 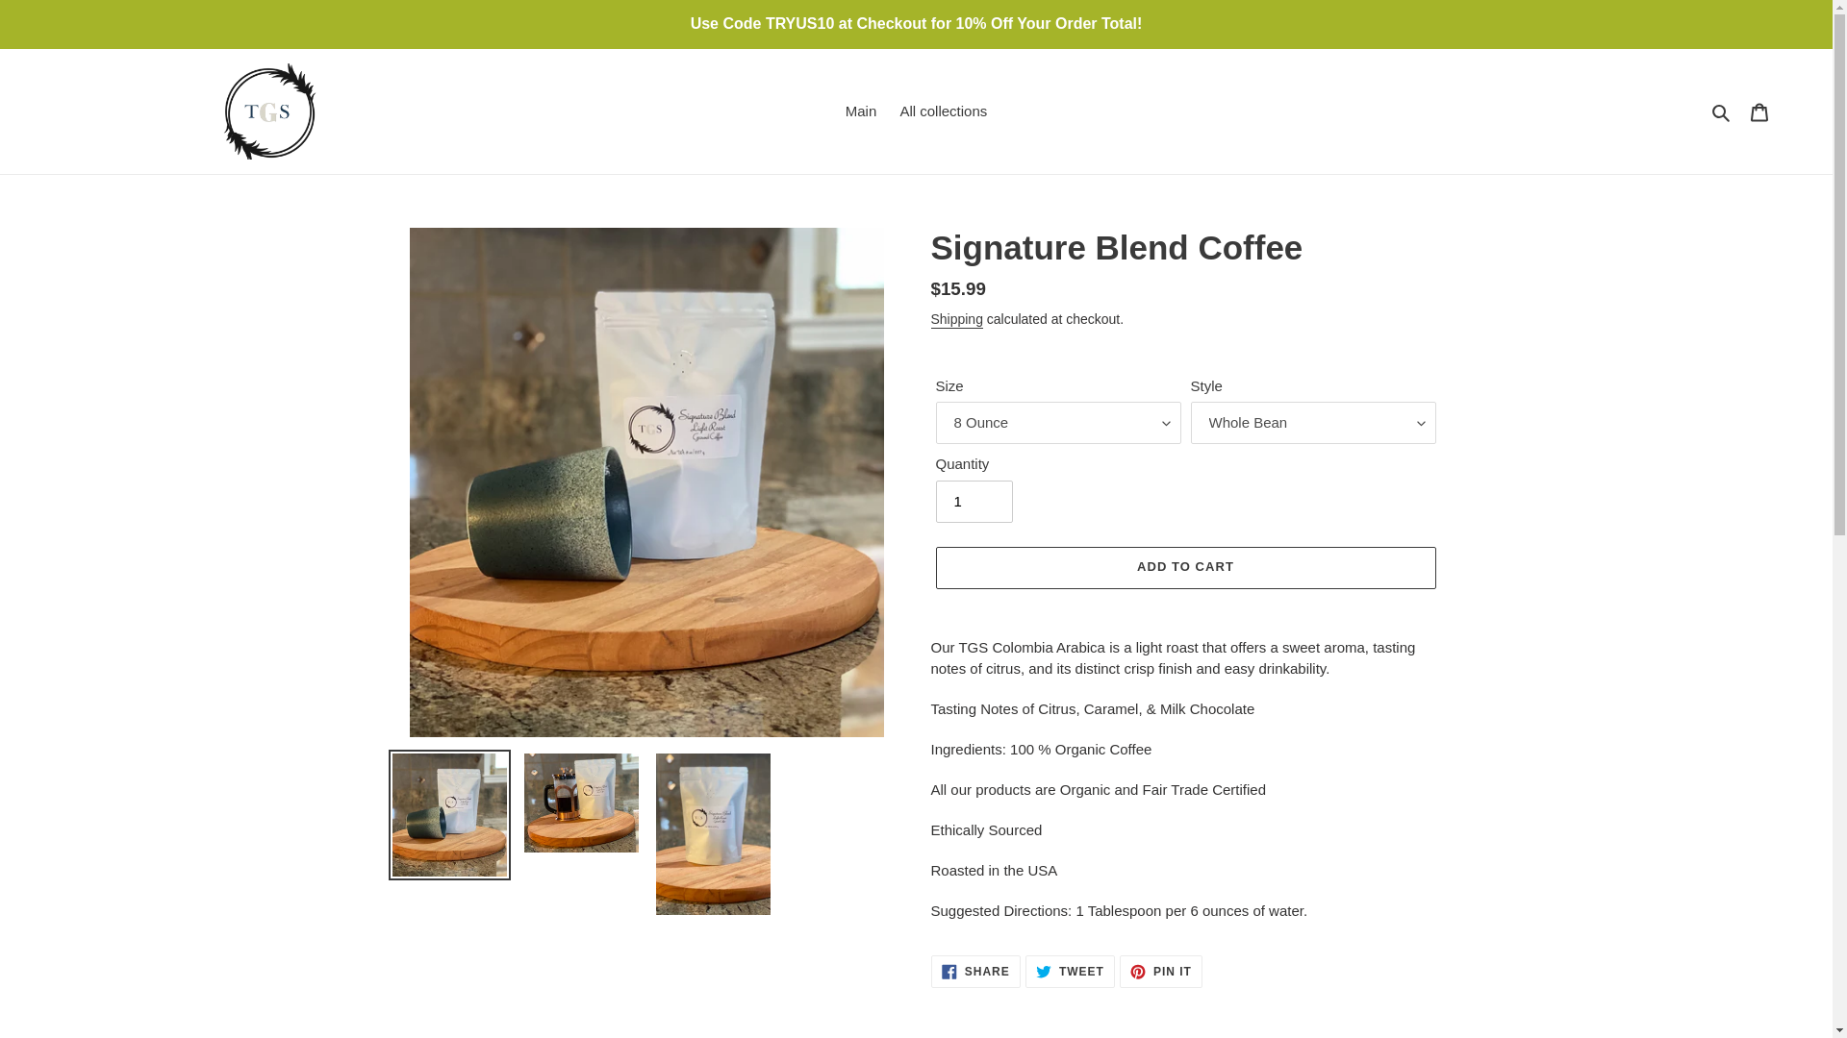 What do you see at coordinates (1184, 568) in the screenshot?
I see `Cart` at bounding box center [1184, 568].